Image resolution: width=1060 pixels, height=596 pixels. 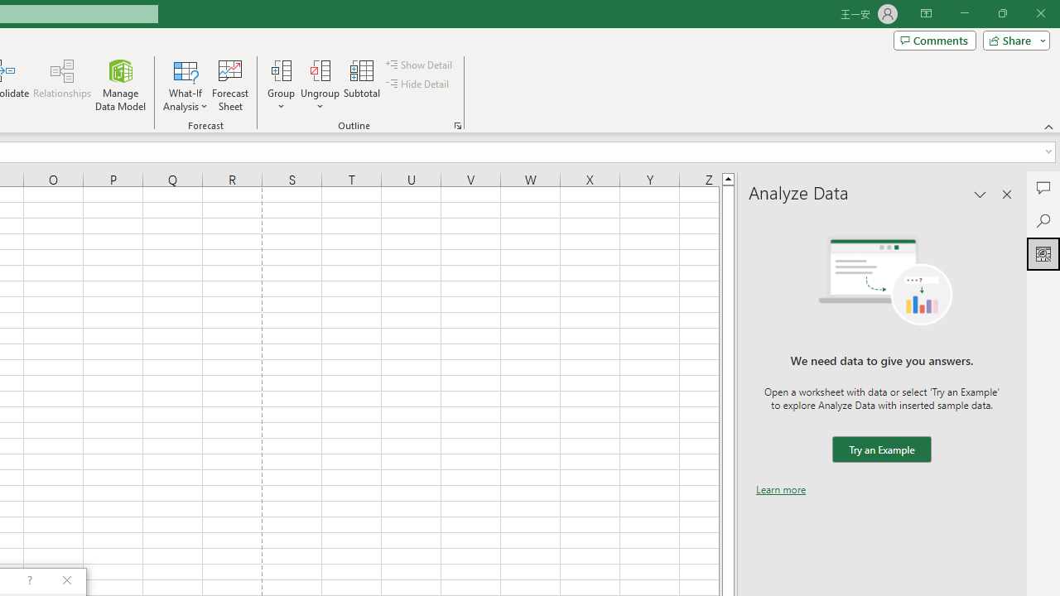 What do you see at coordinates (320, 84) in the screenshot?
I see `Ungroup...` at bounding box center [320, 84].